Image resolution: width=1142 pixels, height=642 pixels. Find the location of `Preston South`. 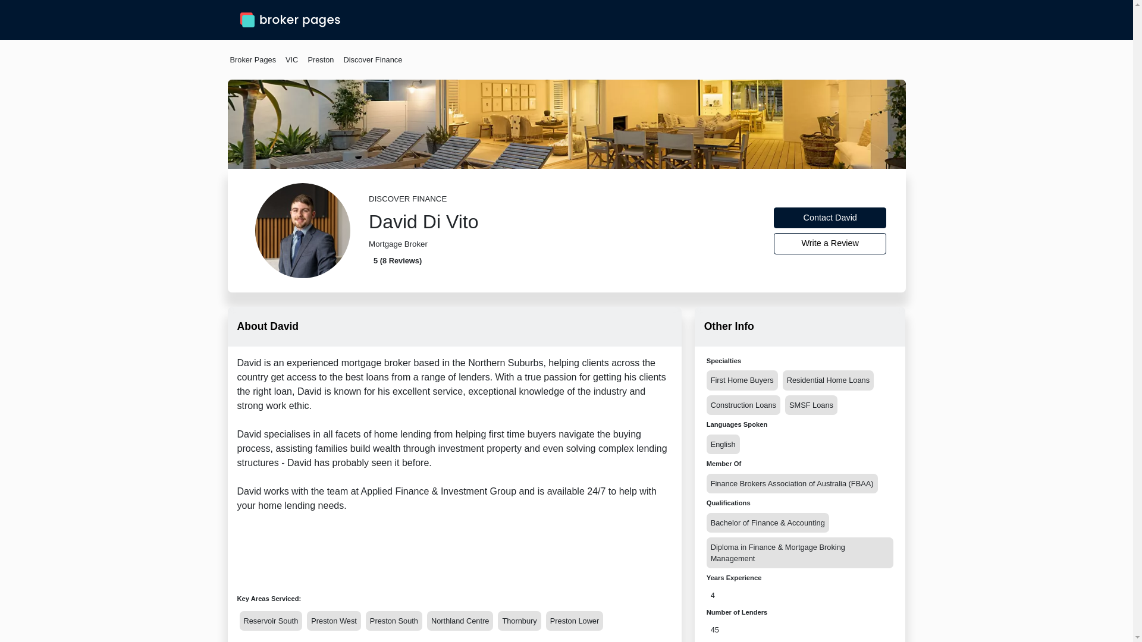

Preston South is located at coordinates (394, 621).